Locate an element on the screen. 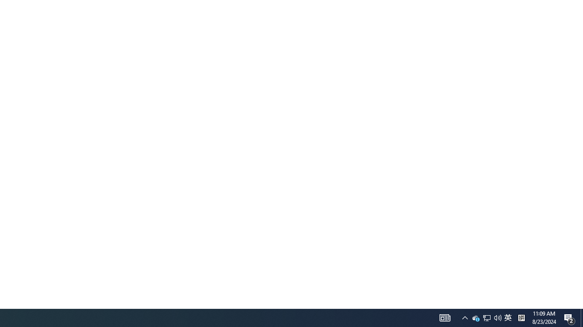 The width and height of the screenshot is (583, 327). Action Center, 2 new notifications is located at coordinates (521, 318).